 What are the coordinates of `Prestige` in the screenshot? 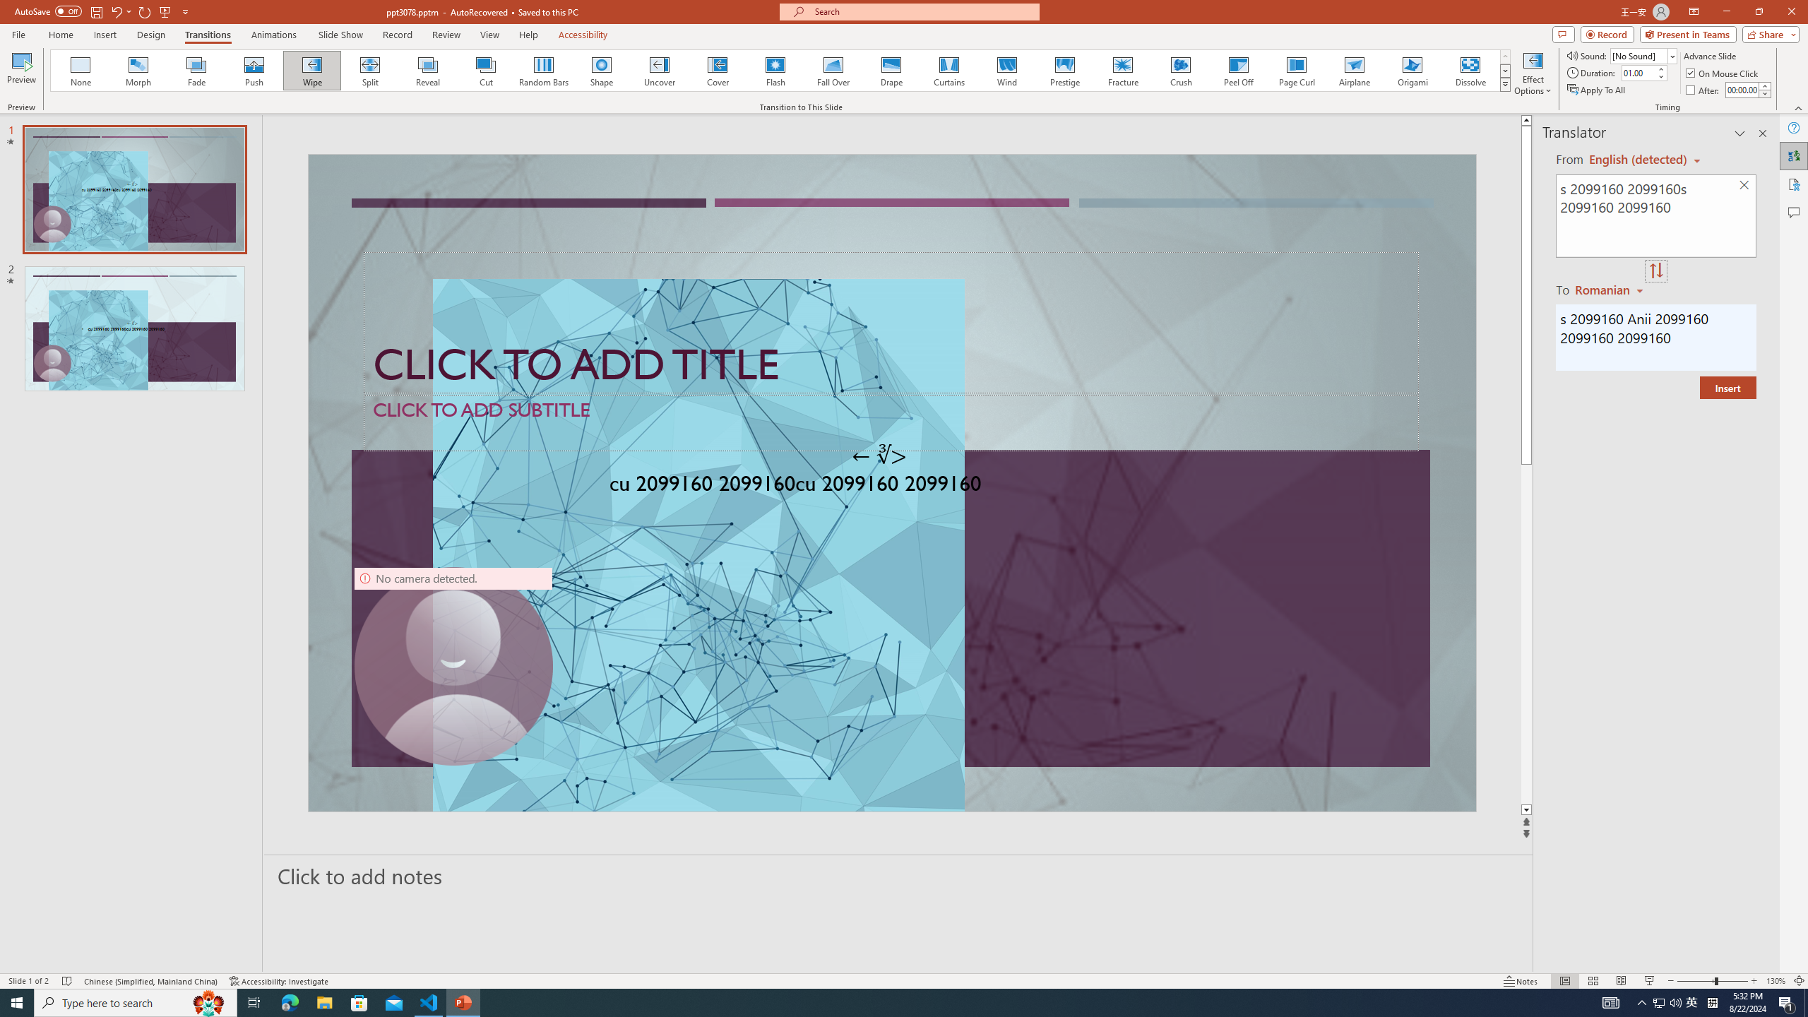 It's located at (1064, 71).